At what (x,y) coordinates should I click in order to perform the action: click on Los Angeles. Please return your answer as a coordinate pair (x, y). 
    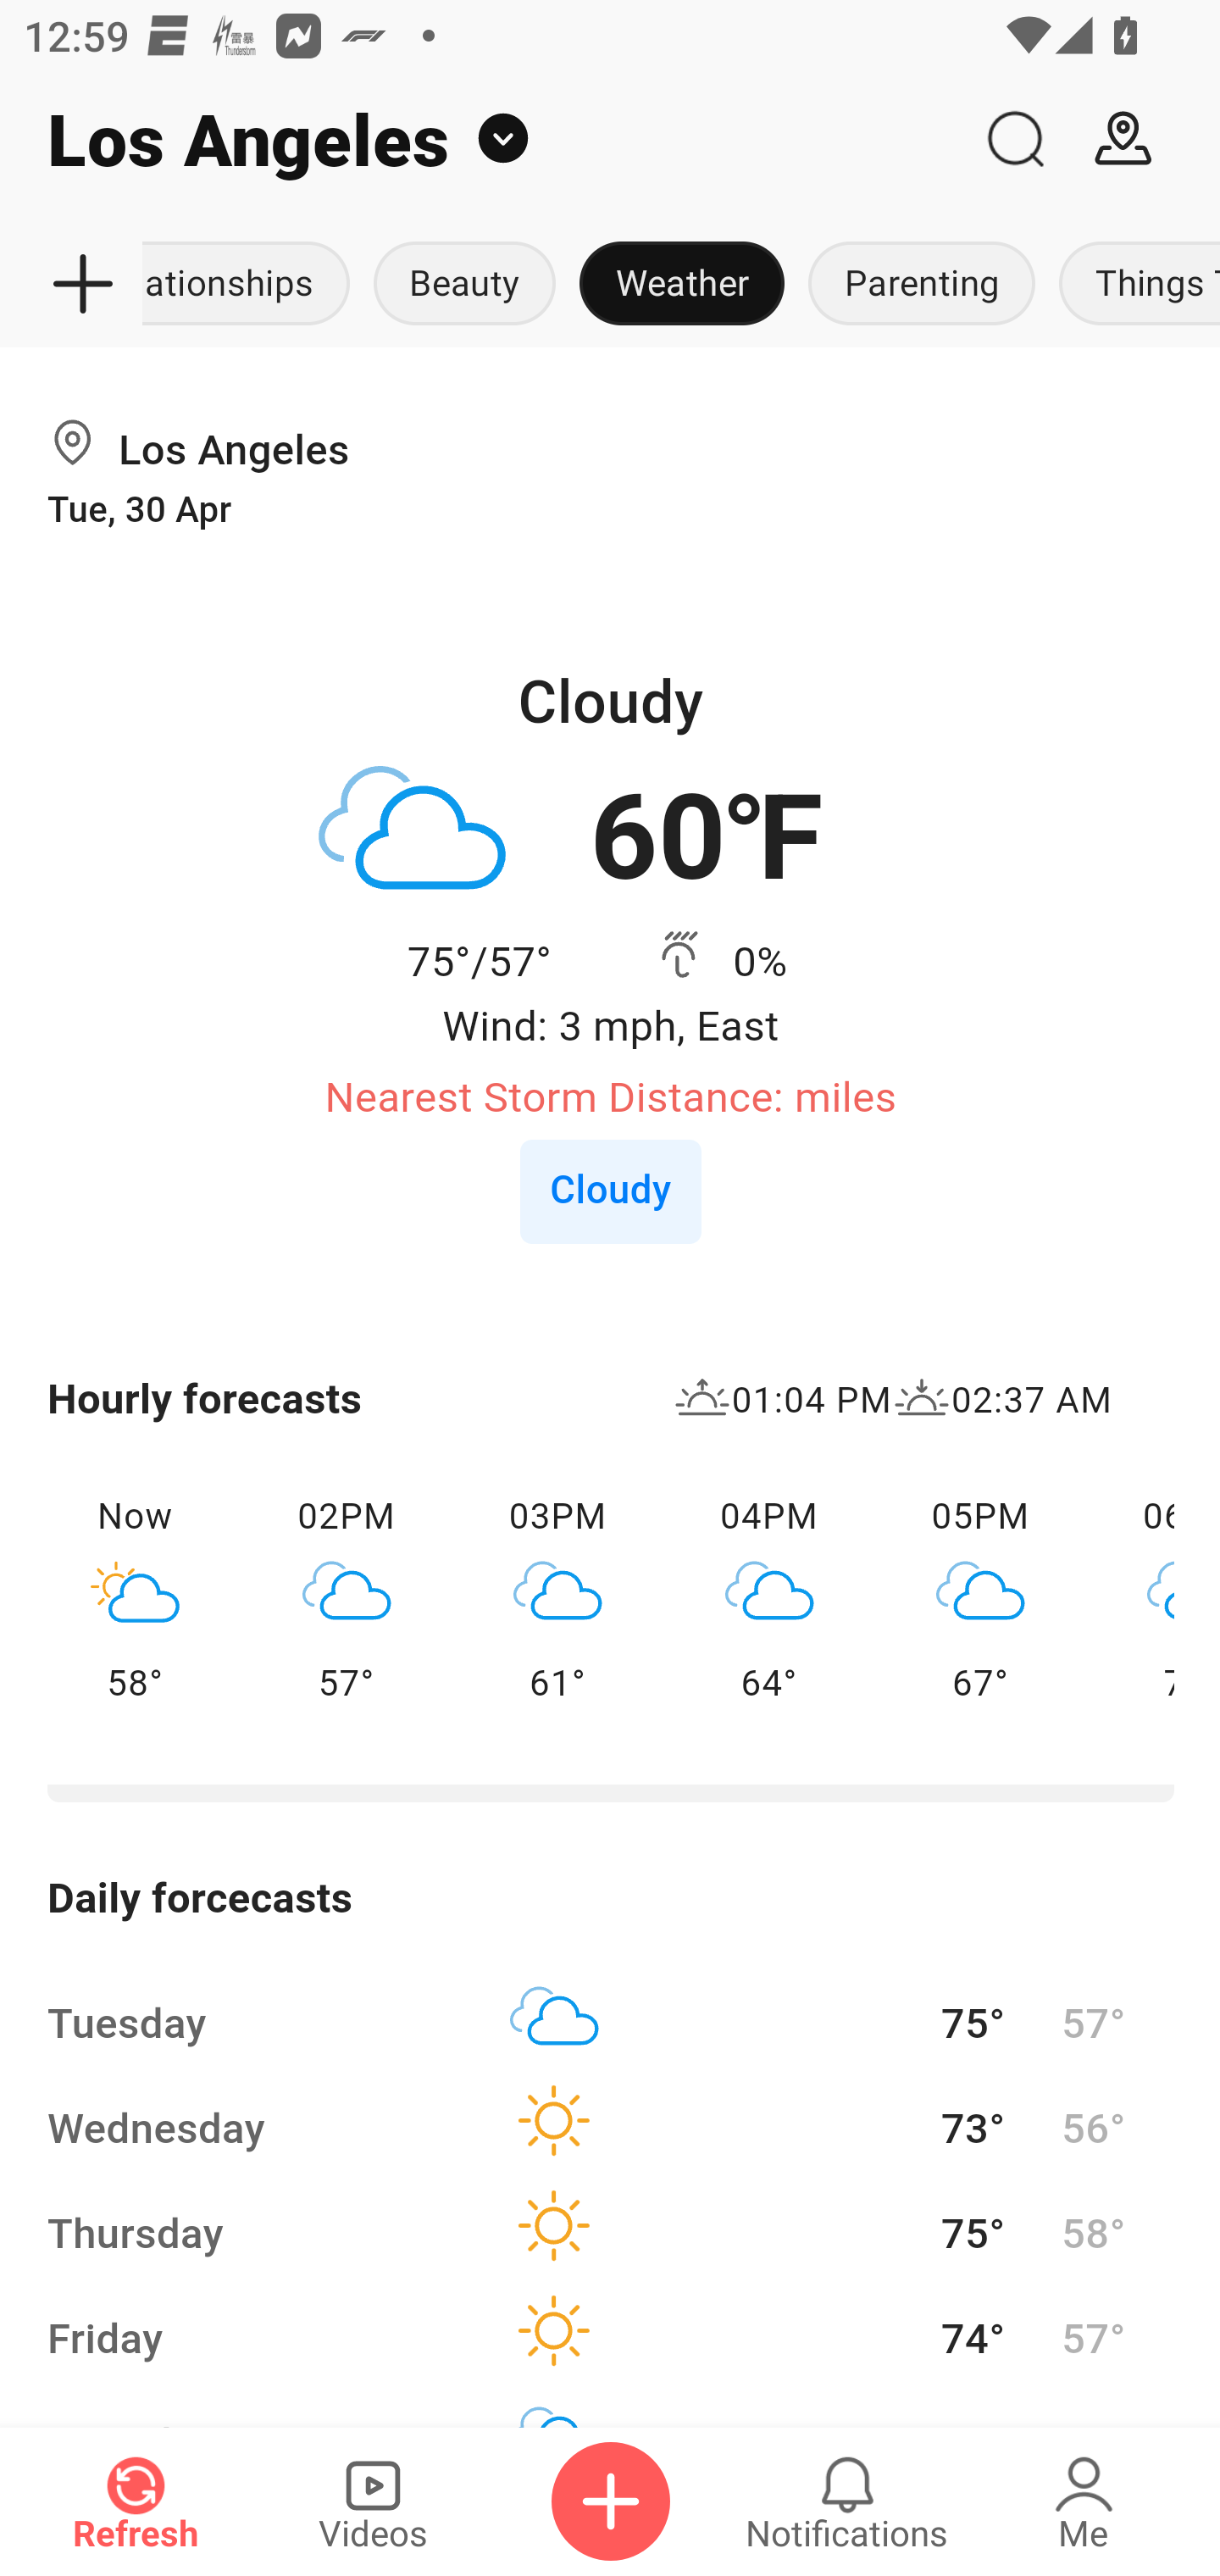
    Looking at the image, I should click on (480, 139).